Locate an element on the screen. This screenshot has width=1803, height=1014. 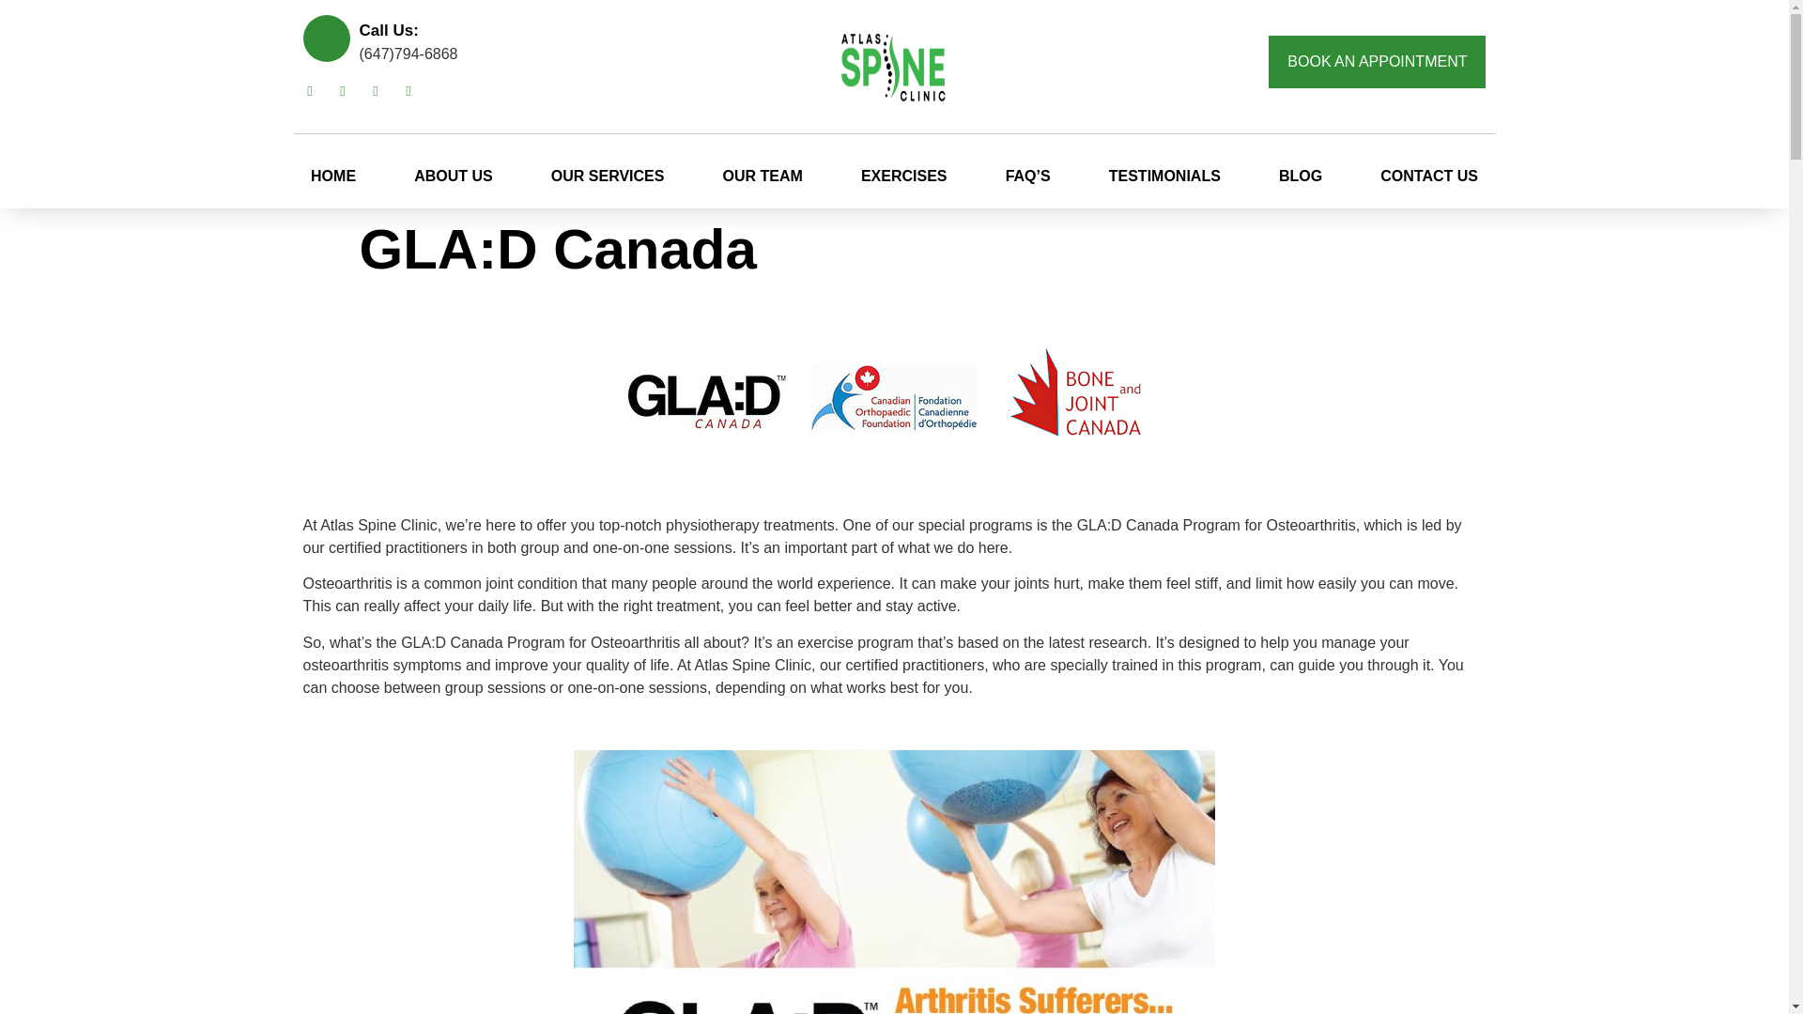
OUR TEAM is located at coordinates (763, 177).